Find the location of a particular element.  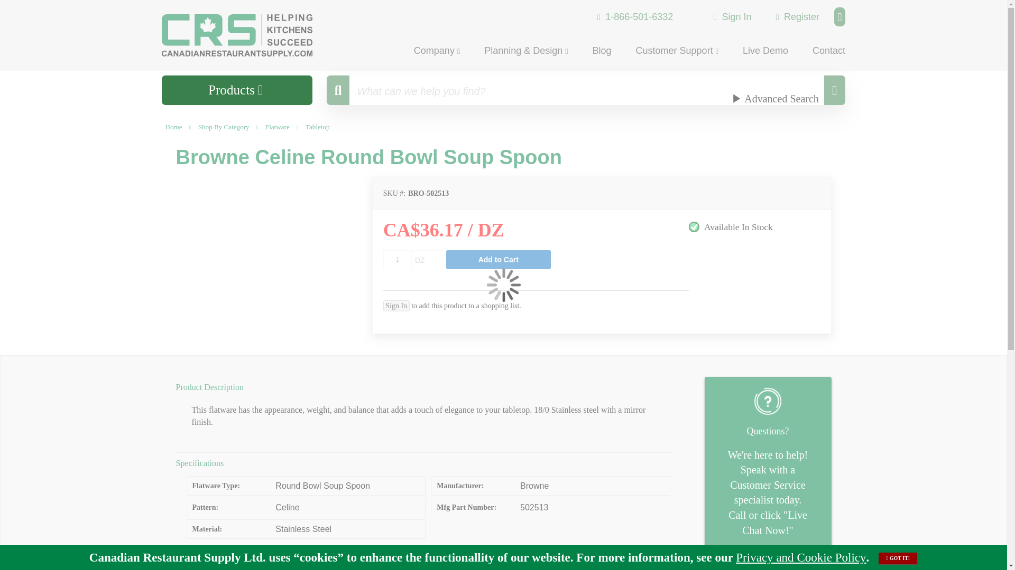

Availability is located at coordinates (754, 227).